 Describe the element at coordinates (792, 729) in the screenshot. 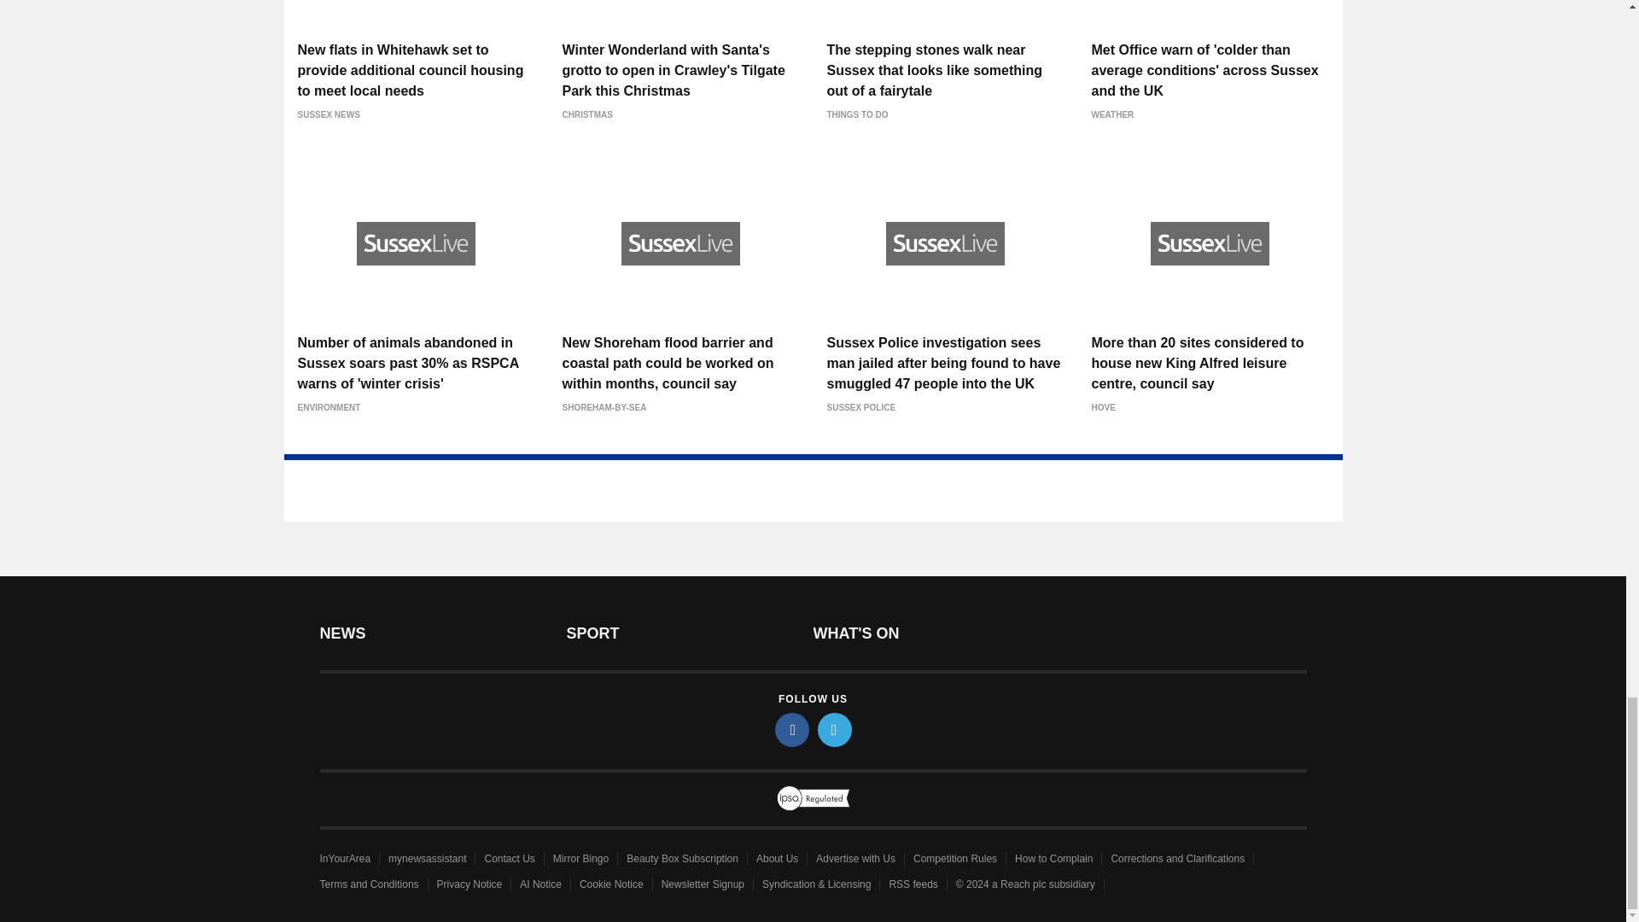

I see `facebook` at that location.